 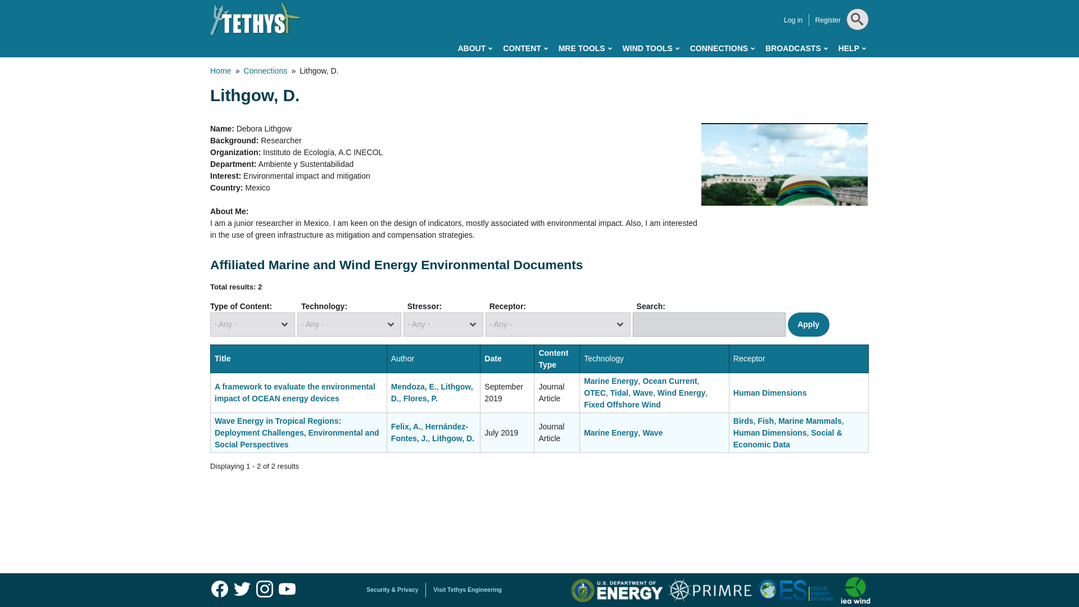 I want to click on sort by Content Type, so click(x=553, y=359).